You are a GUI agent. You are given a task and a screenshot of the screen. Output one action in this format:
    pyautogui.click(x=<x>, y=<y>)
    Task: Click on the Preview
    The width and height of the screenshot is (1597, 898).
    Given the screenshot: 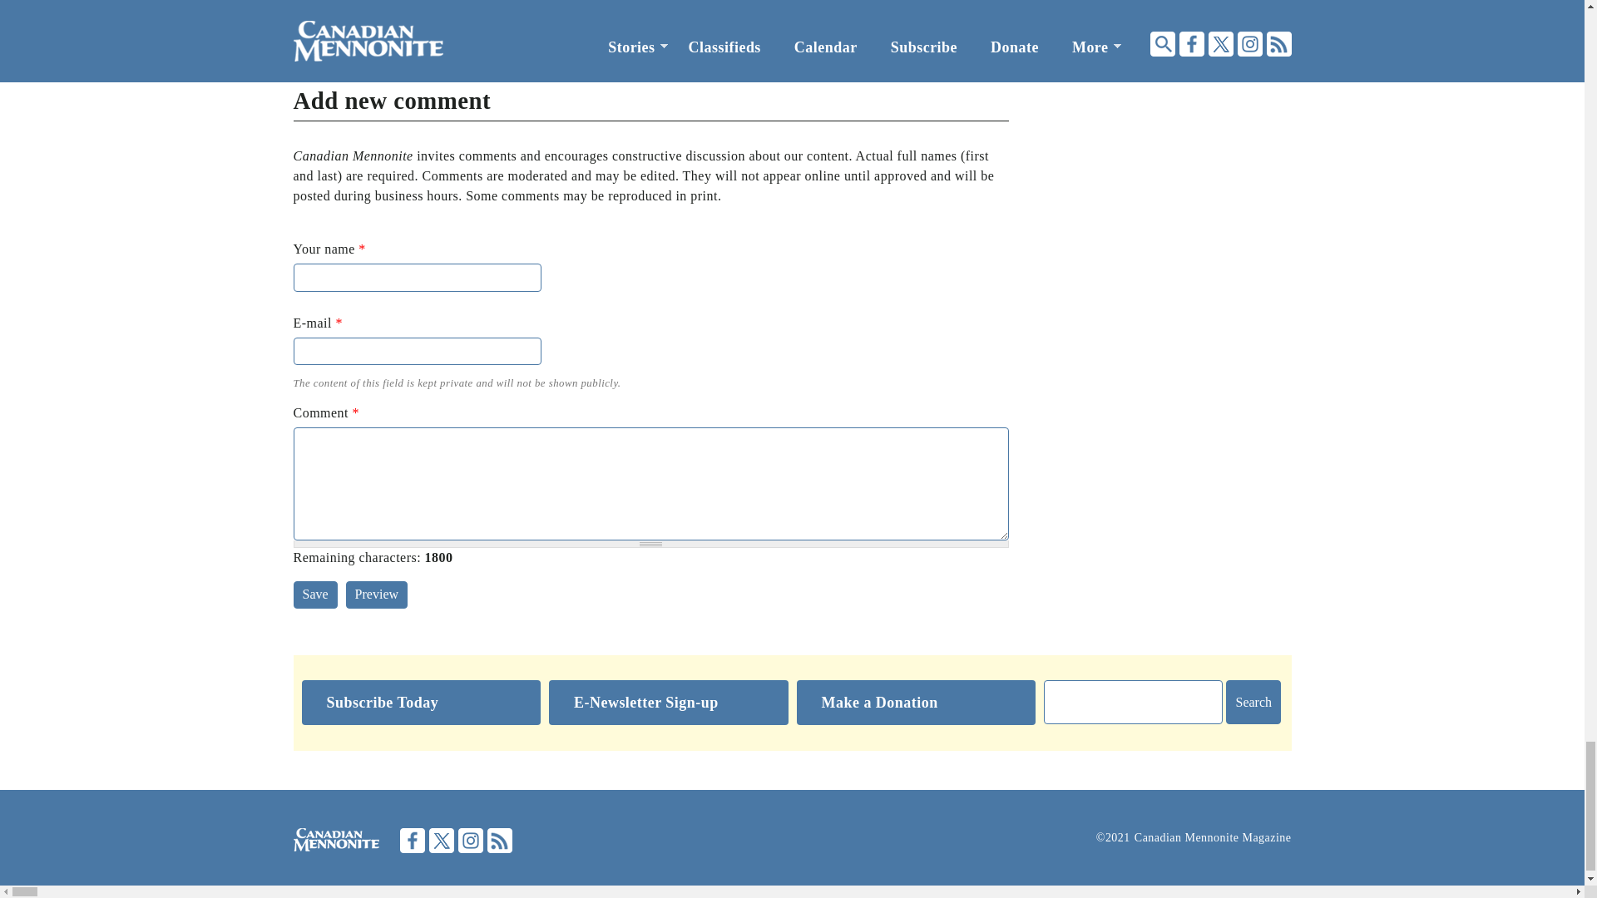 What is the action you would take?
    pyautogui.click(x=376, y=595)
    